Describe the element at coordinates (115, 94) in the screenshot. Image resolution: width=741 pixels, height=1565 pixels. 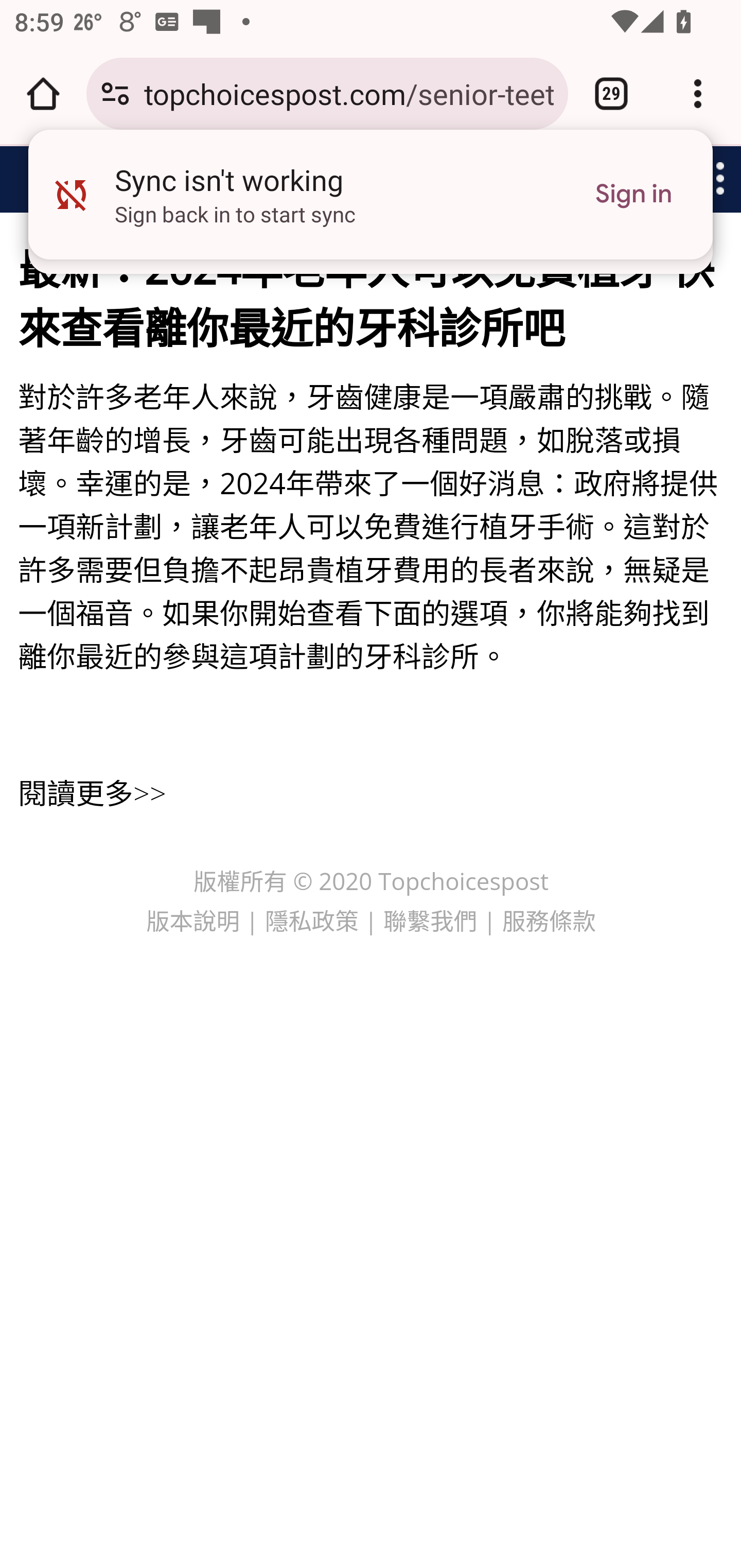
I see `Connection is secure` at that location.